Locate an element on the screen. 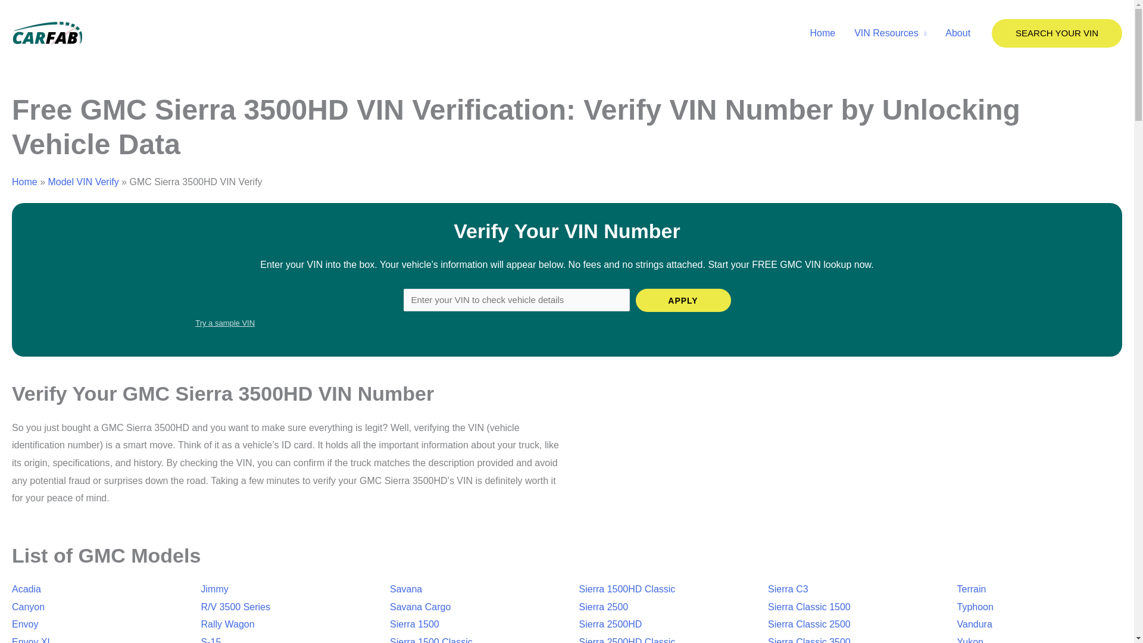 This screenshot has width=1143, height=643. About is located at coordinates (957, 33).